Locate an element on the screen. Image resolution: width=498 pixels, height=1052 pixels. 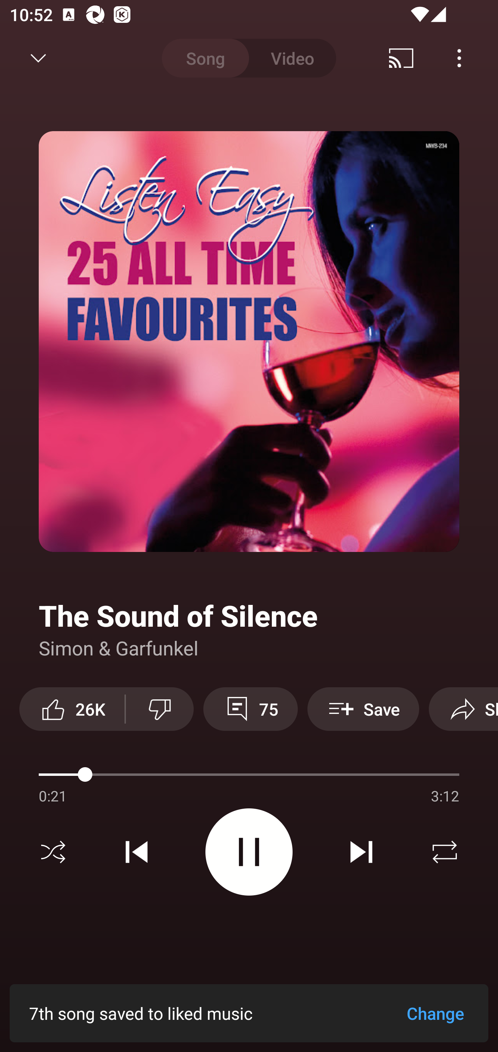
Next track is located at coordinates (361, 852).